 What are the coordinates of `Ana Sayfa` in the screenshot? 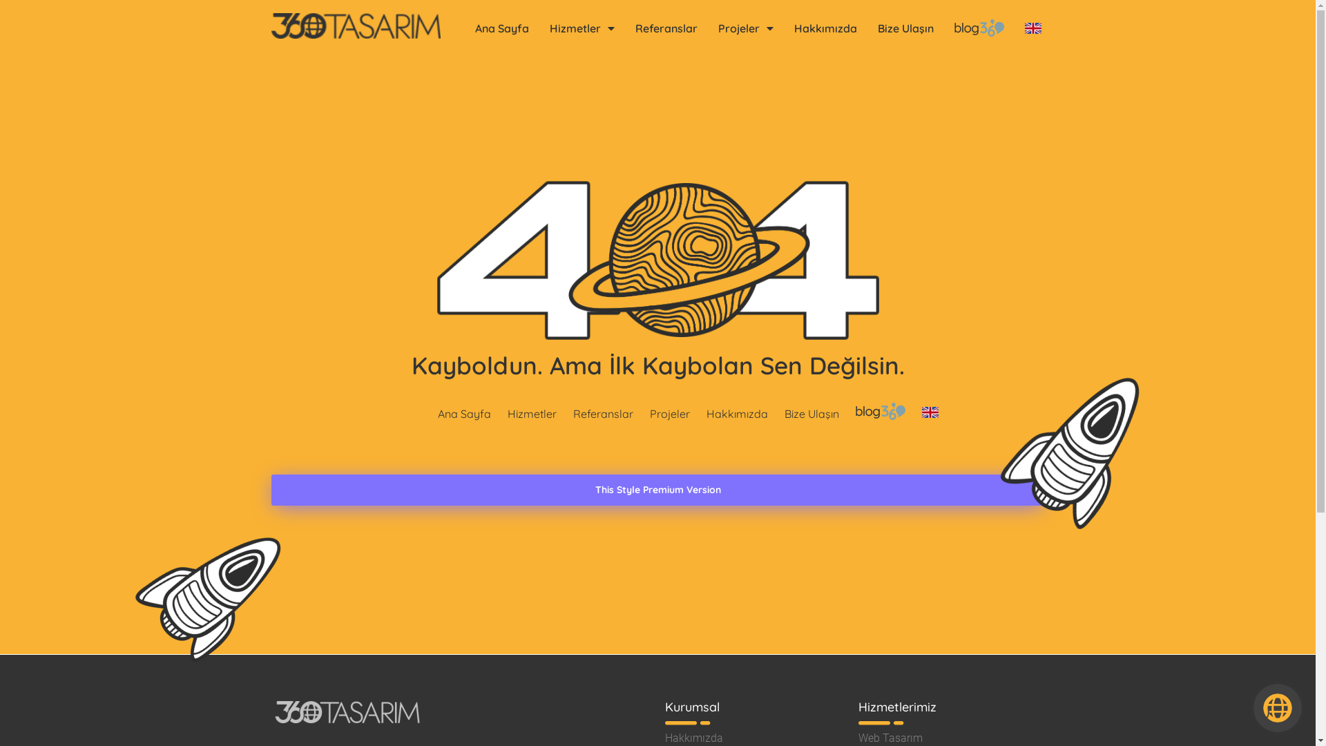 It's located at (501, 28).